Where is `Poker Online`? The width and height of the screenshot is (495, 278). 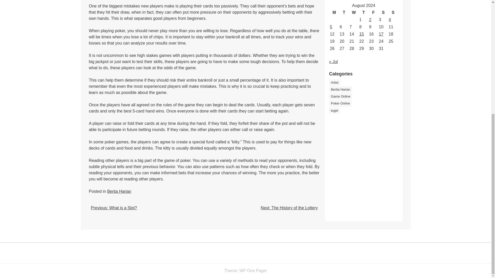
Poker Online is located at coordinates (340, 103).